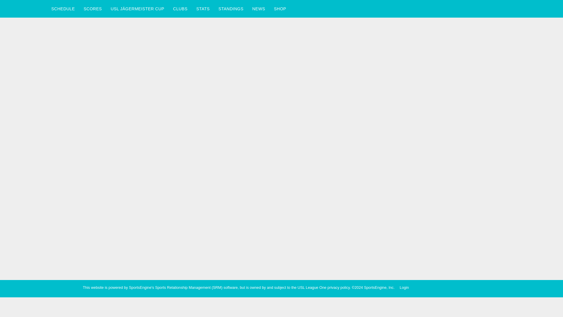 The image size is (563, 317). Describe the element at coordinates (93, 9) in the screenshot. I see `SCORES` at that location.